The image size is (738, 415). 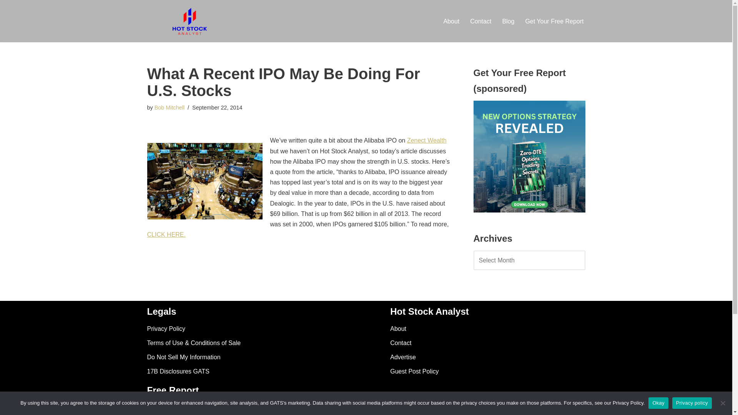 I want to click on 17B Disclosures GATS, so click(x=178, y=371).